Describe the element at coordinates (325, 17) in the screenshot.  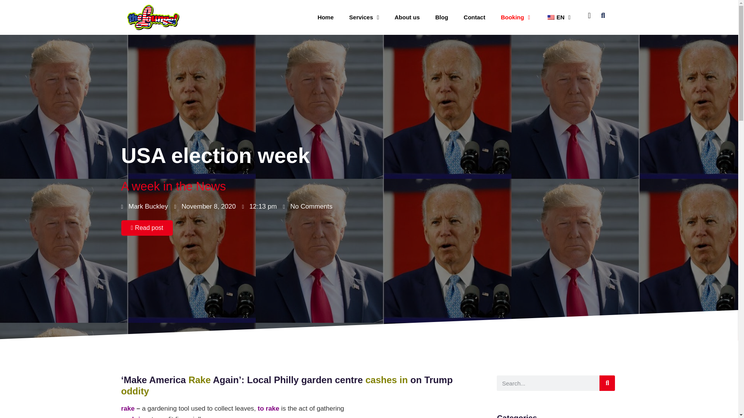
I see `Home` at that location.